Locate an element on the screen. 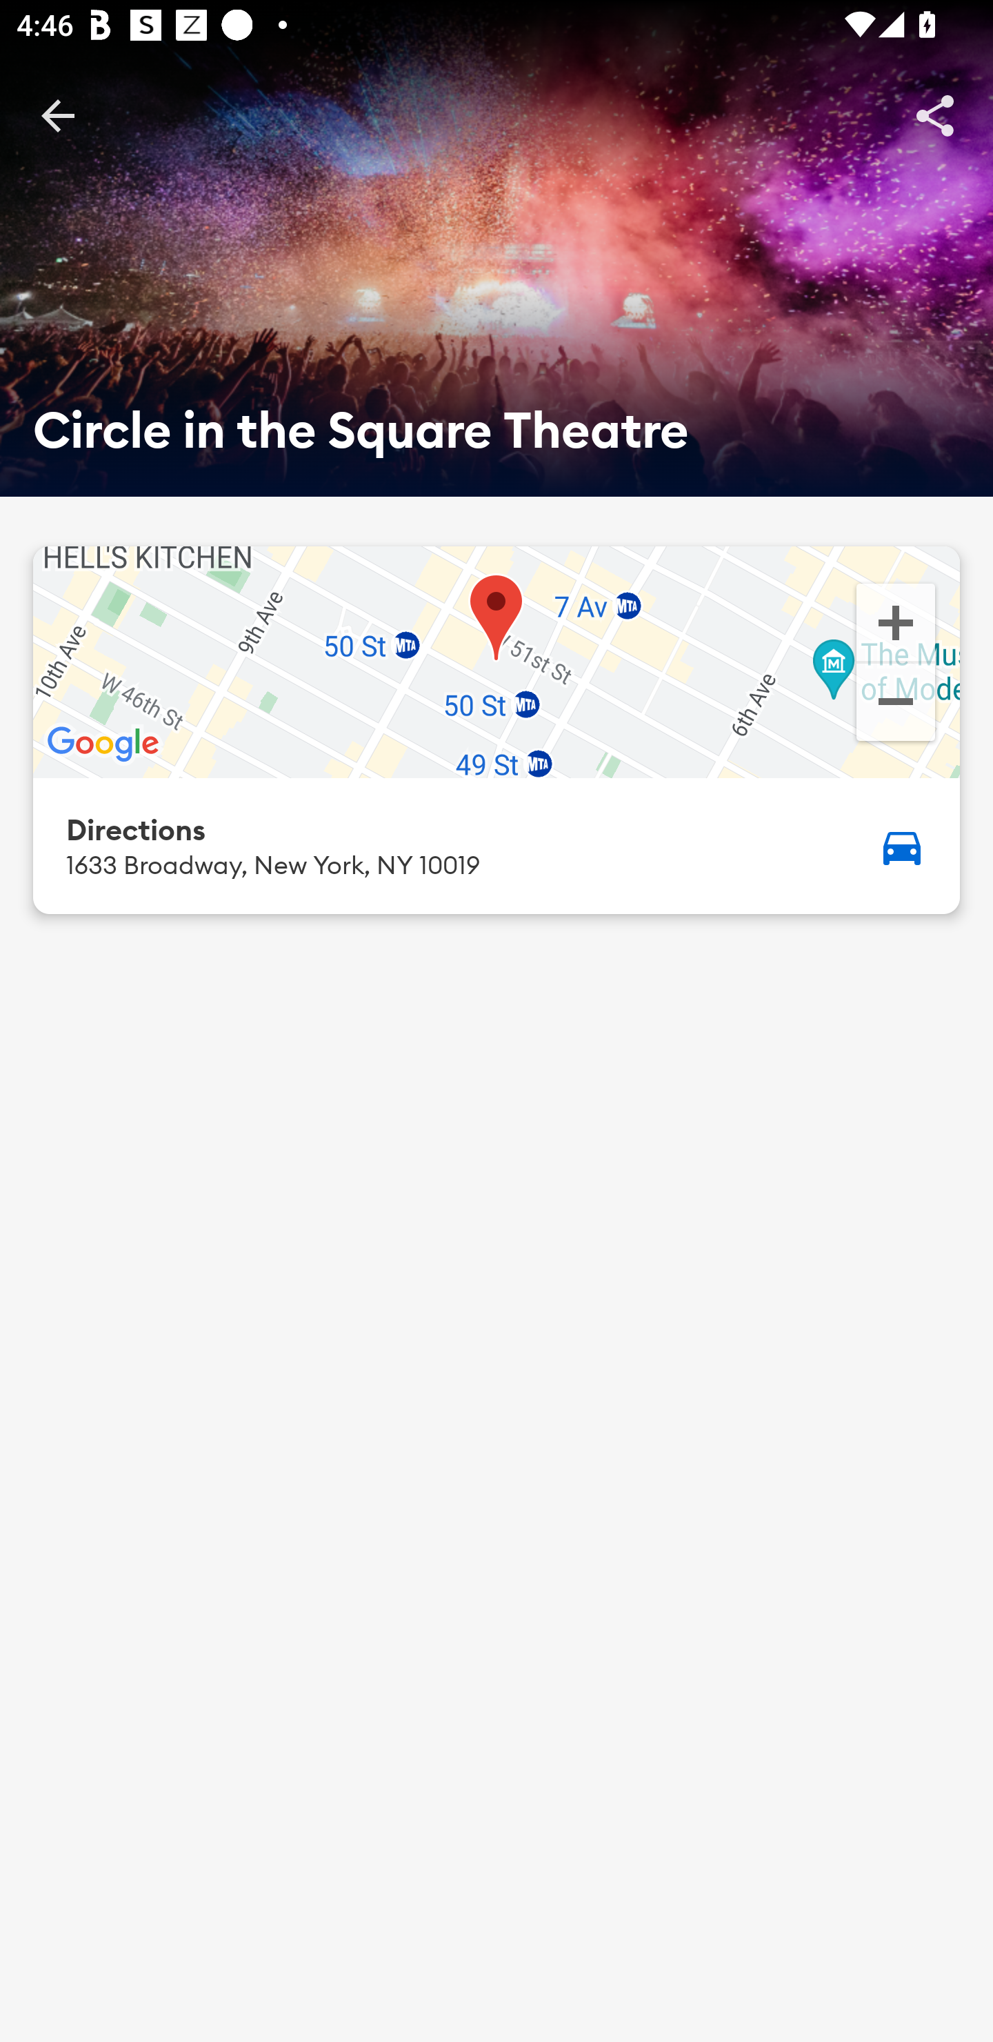  Share is located at coordinates (935, 115).